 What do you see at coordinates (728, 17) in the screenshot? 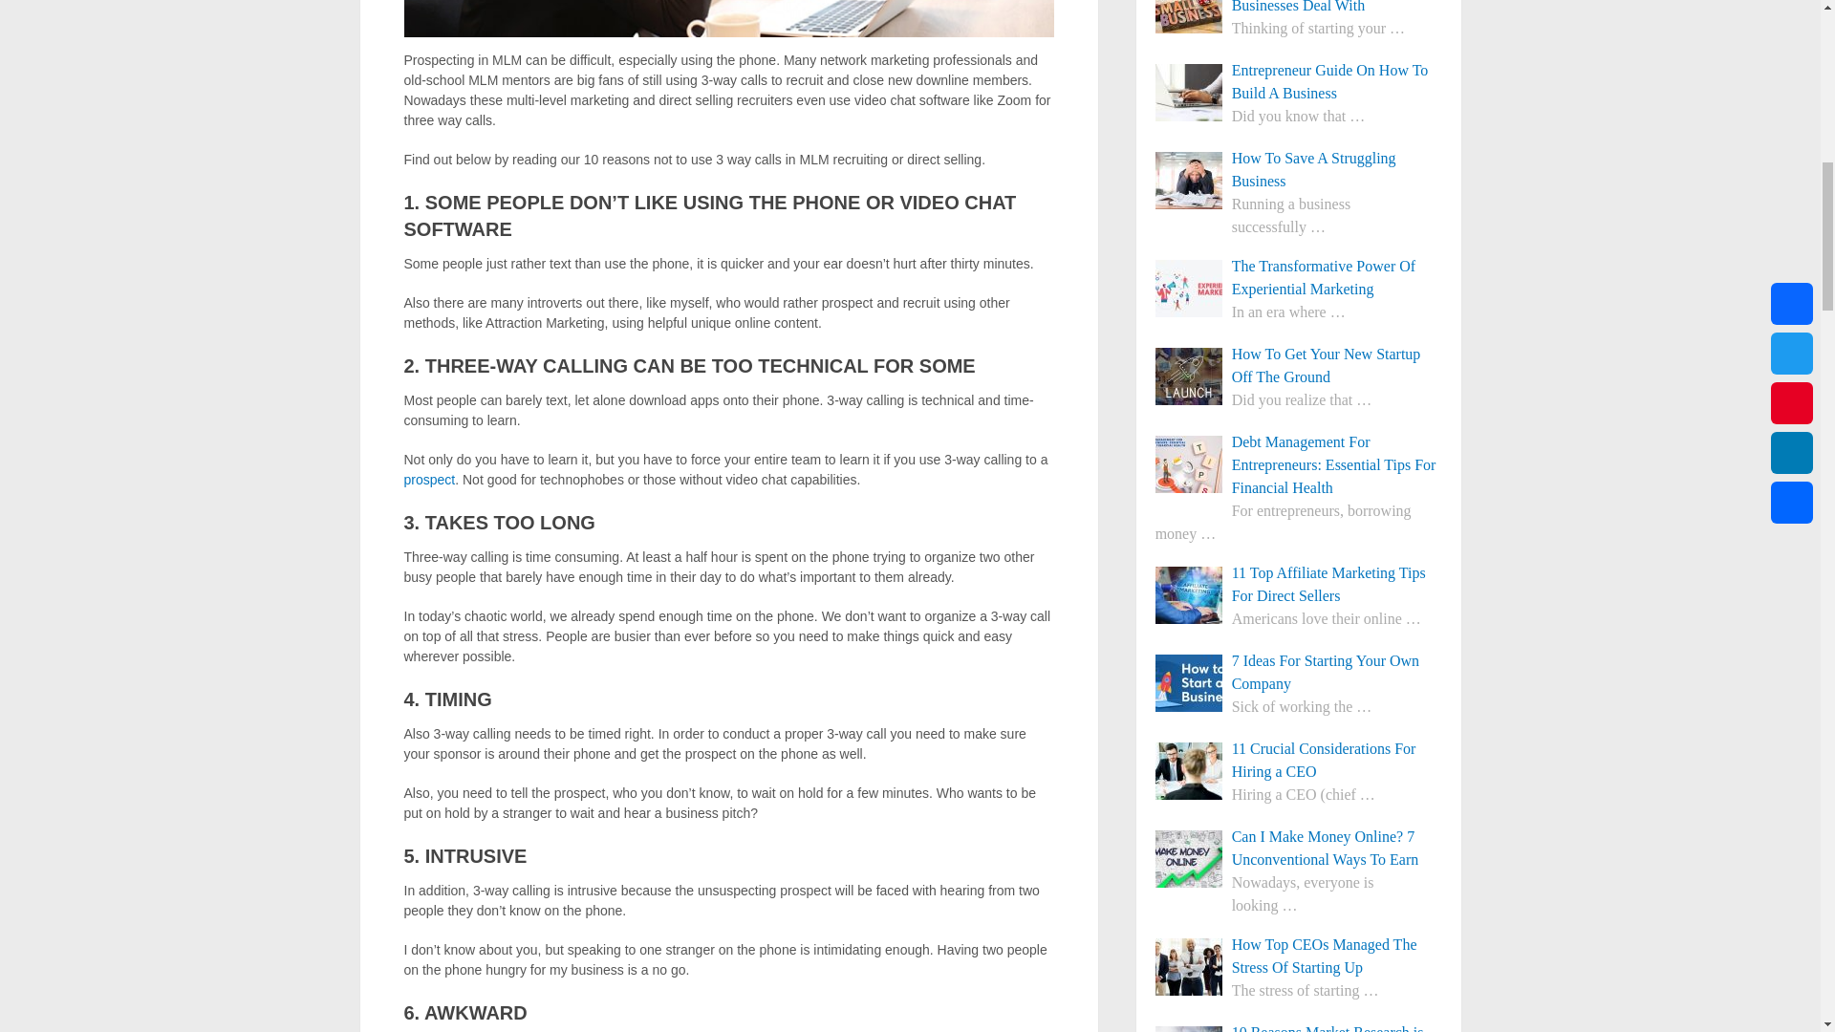
I see `reasons not to use 3 way calls in mlm recruiting` at bounding box center [728, 17].